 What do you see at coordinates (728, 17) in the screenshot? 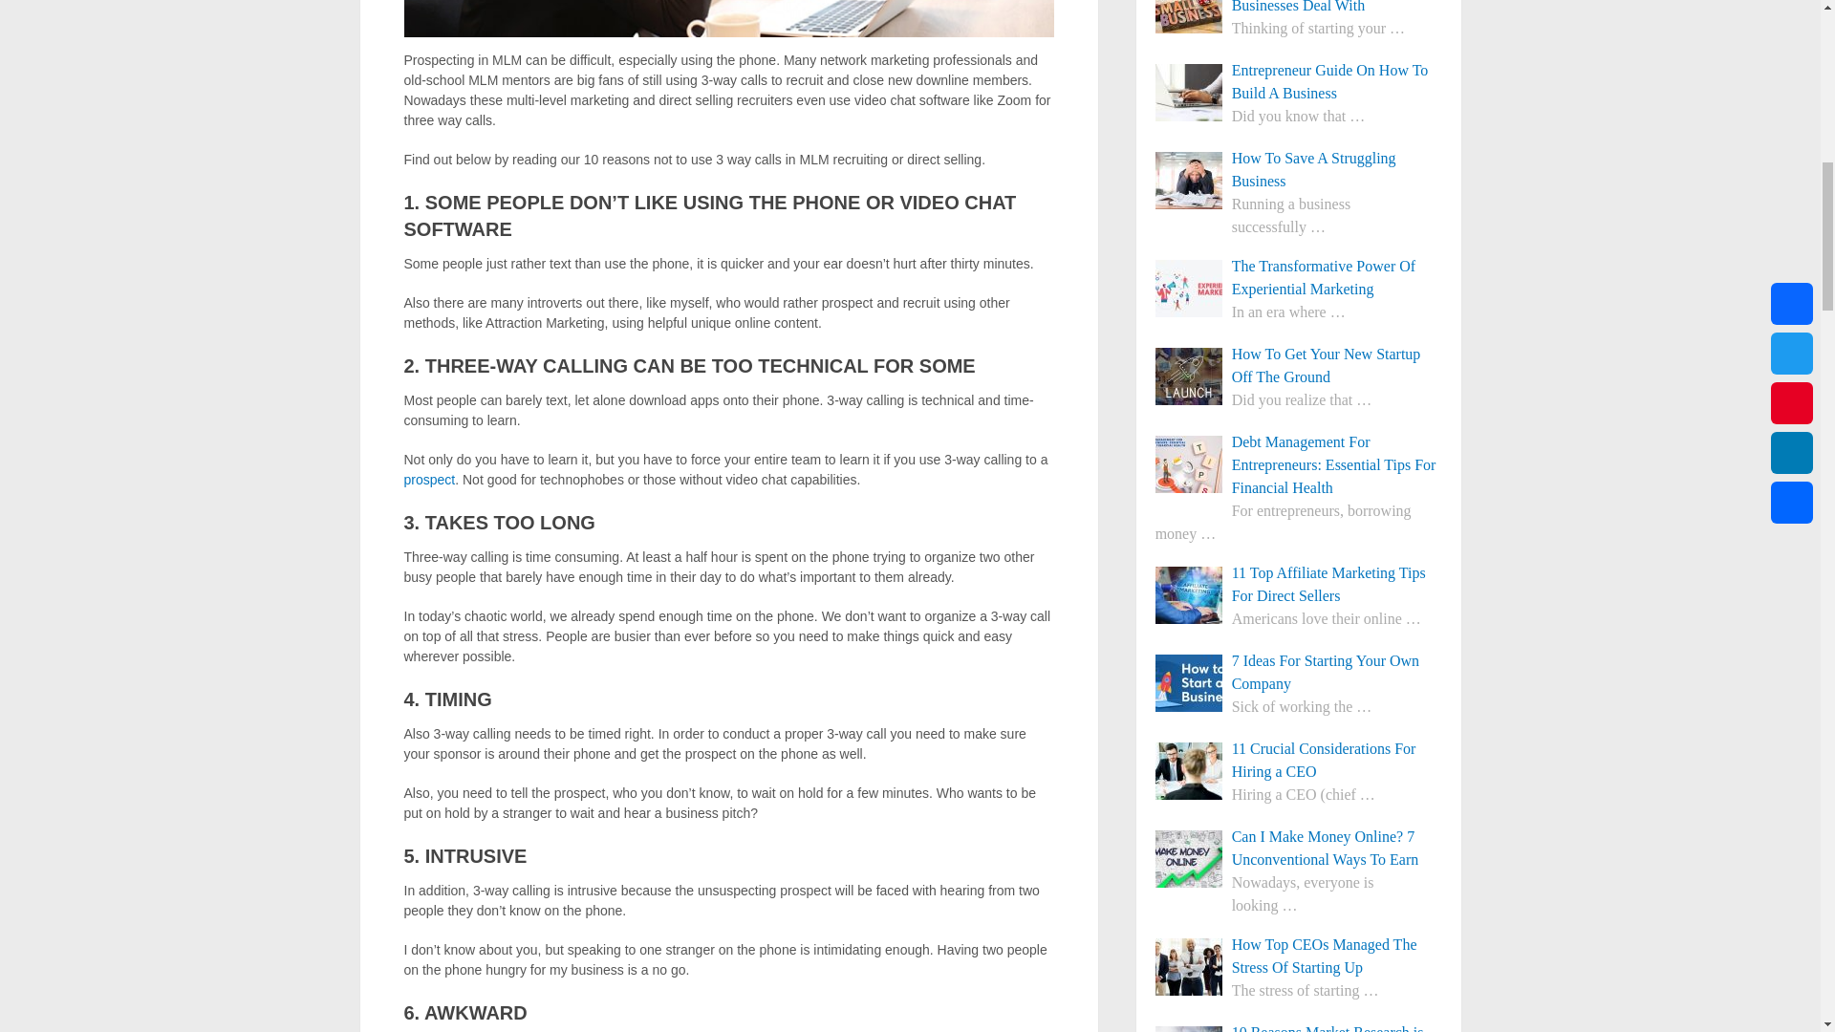
I see `reasons not to use 3 way calls in mlm recruiting` at bounding box center [728, 17].